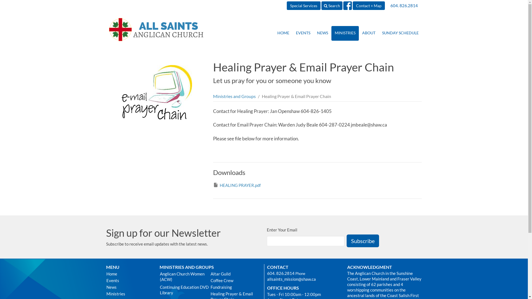 The width and height of the screenshot is (532, 299). Describe the element at coordinates (130, 280) in the screenshot. I see `Events` at that location.